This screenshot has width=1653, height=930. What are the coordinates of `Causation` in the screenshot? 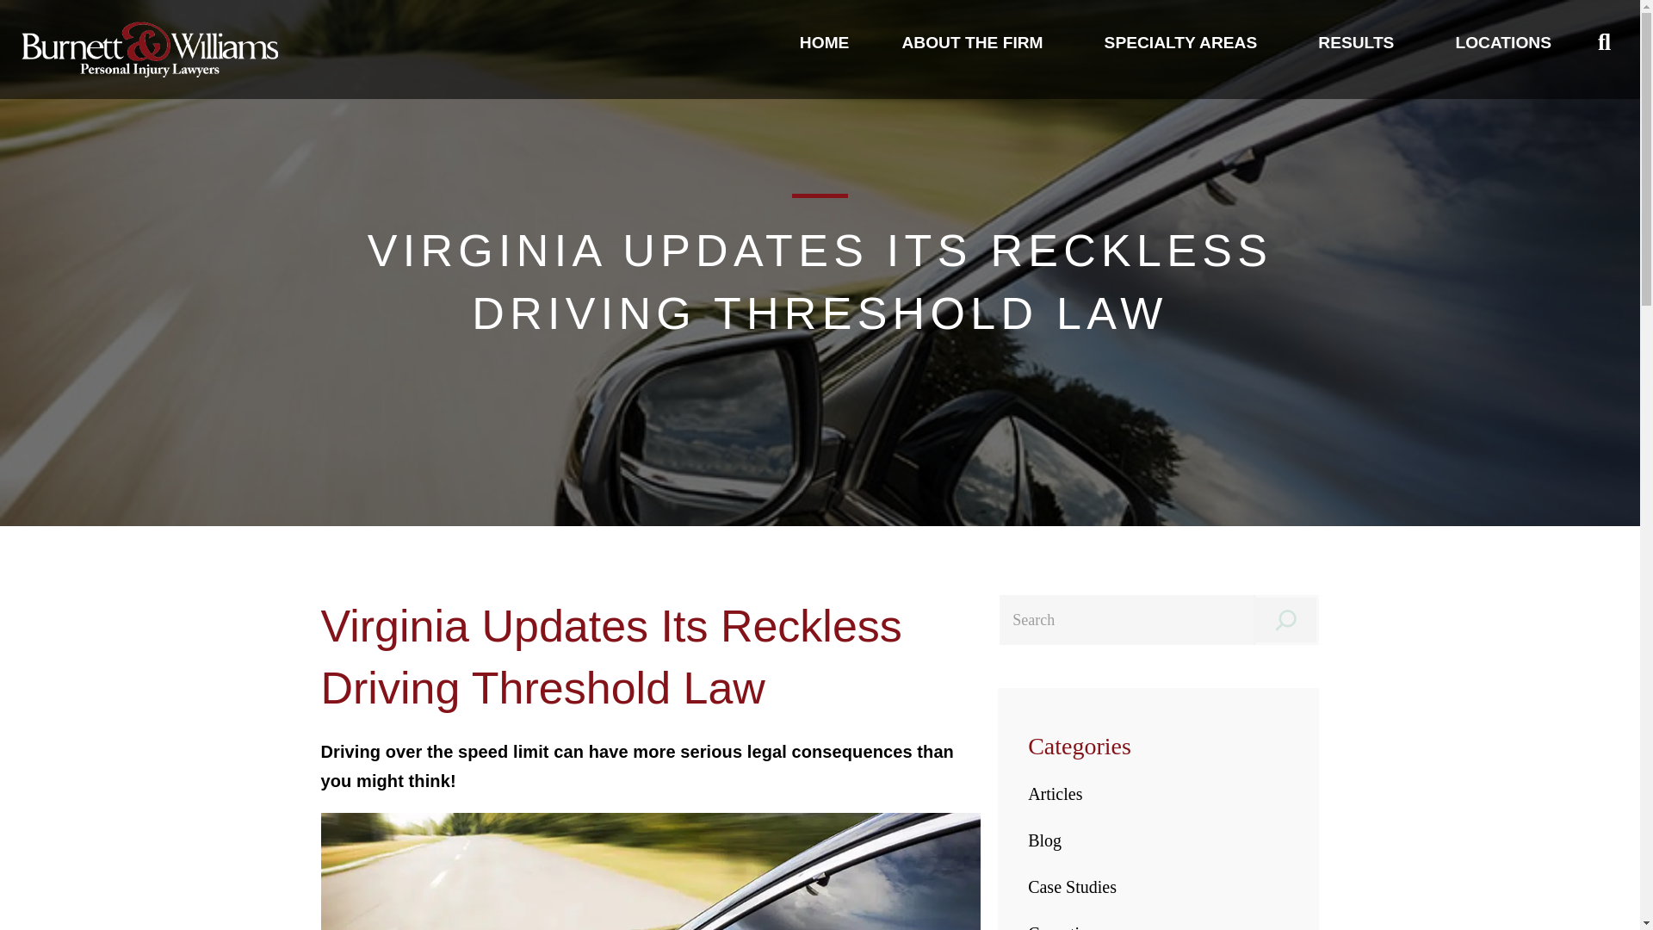 It's located at (1062, 927).